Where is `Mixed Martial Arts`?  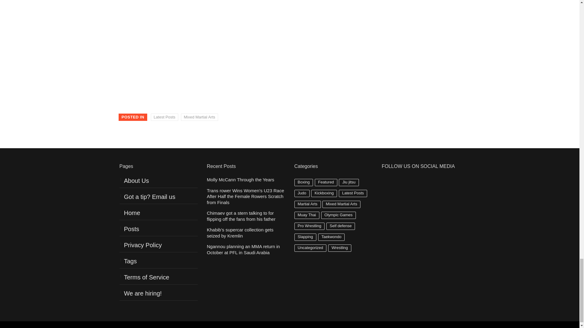 Mixed Martial Arts is located at coordinates (200, 117).